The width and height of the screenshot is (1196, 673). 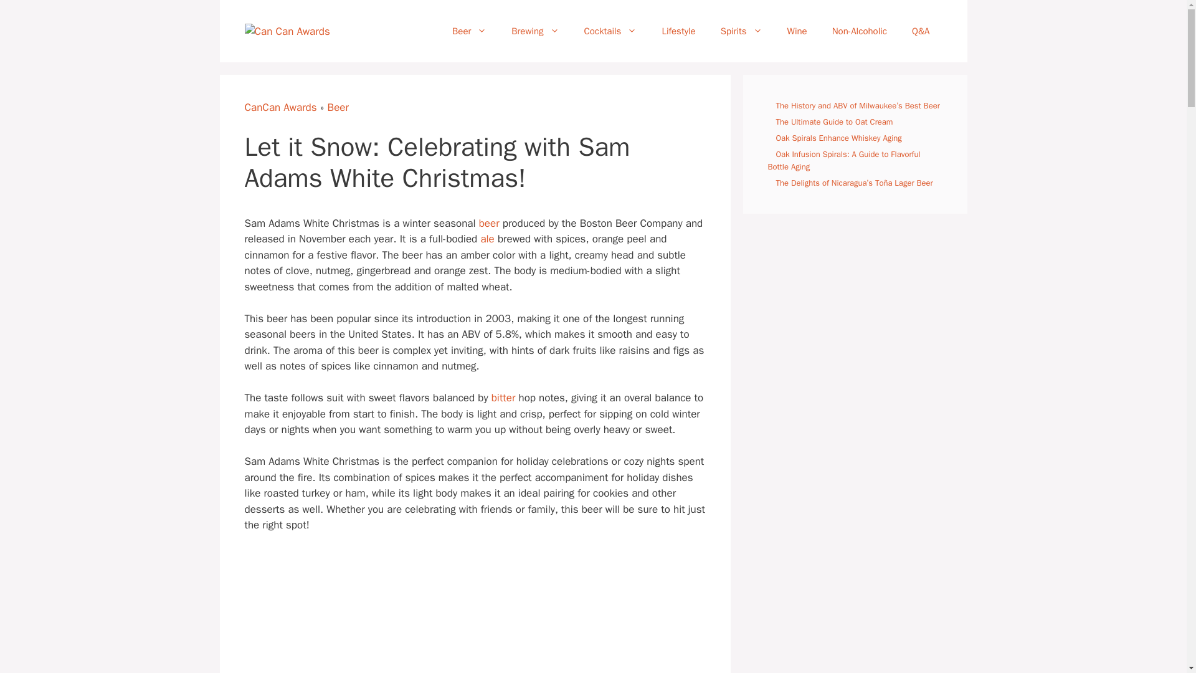 I want to click on Cocktails, so click(x=610, y=31).